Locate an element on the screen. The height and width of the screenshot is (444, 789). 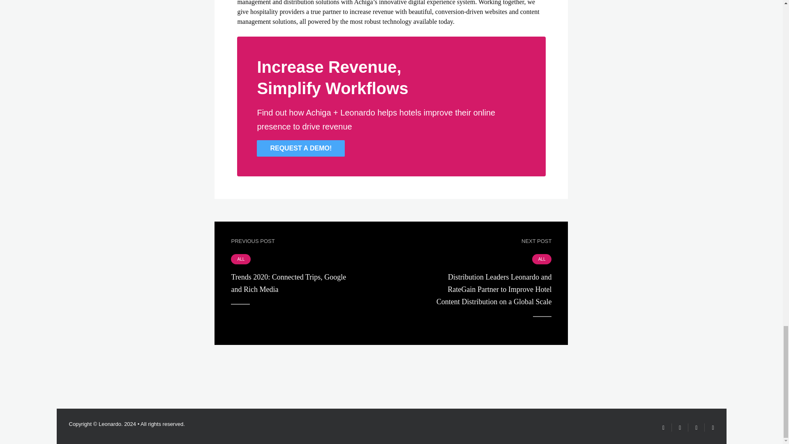
LinkedIn is located at coordinates (709, 428).